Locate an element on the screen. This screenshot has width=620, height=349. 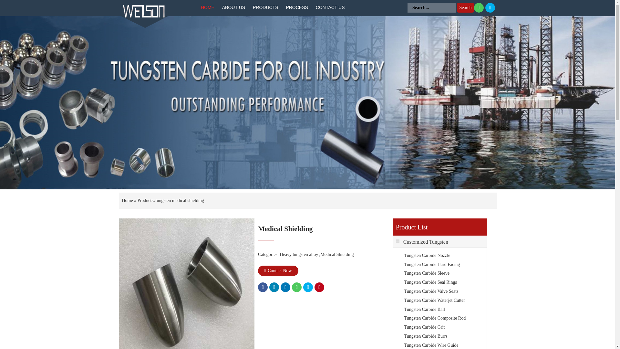
pinterest is located at coordinates (319, 287).